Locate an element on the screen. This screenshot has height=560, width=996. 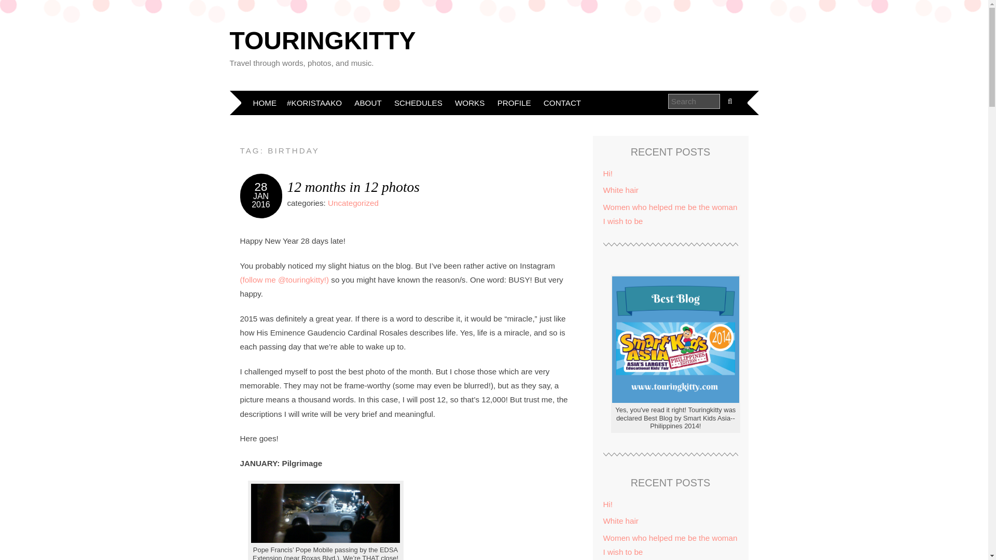
Hi! is located at coordinates (669, 214).